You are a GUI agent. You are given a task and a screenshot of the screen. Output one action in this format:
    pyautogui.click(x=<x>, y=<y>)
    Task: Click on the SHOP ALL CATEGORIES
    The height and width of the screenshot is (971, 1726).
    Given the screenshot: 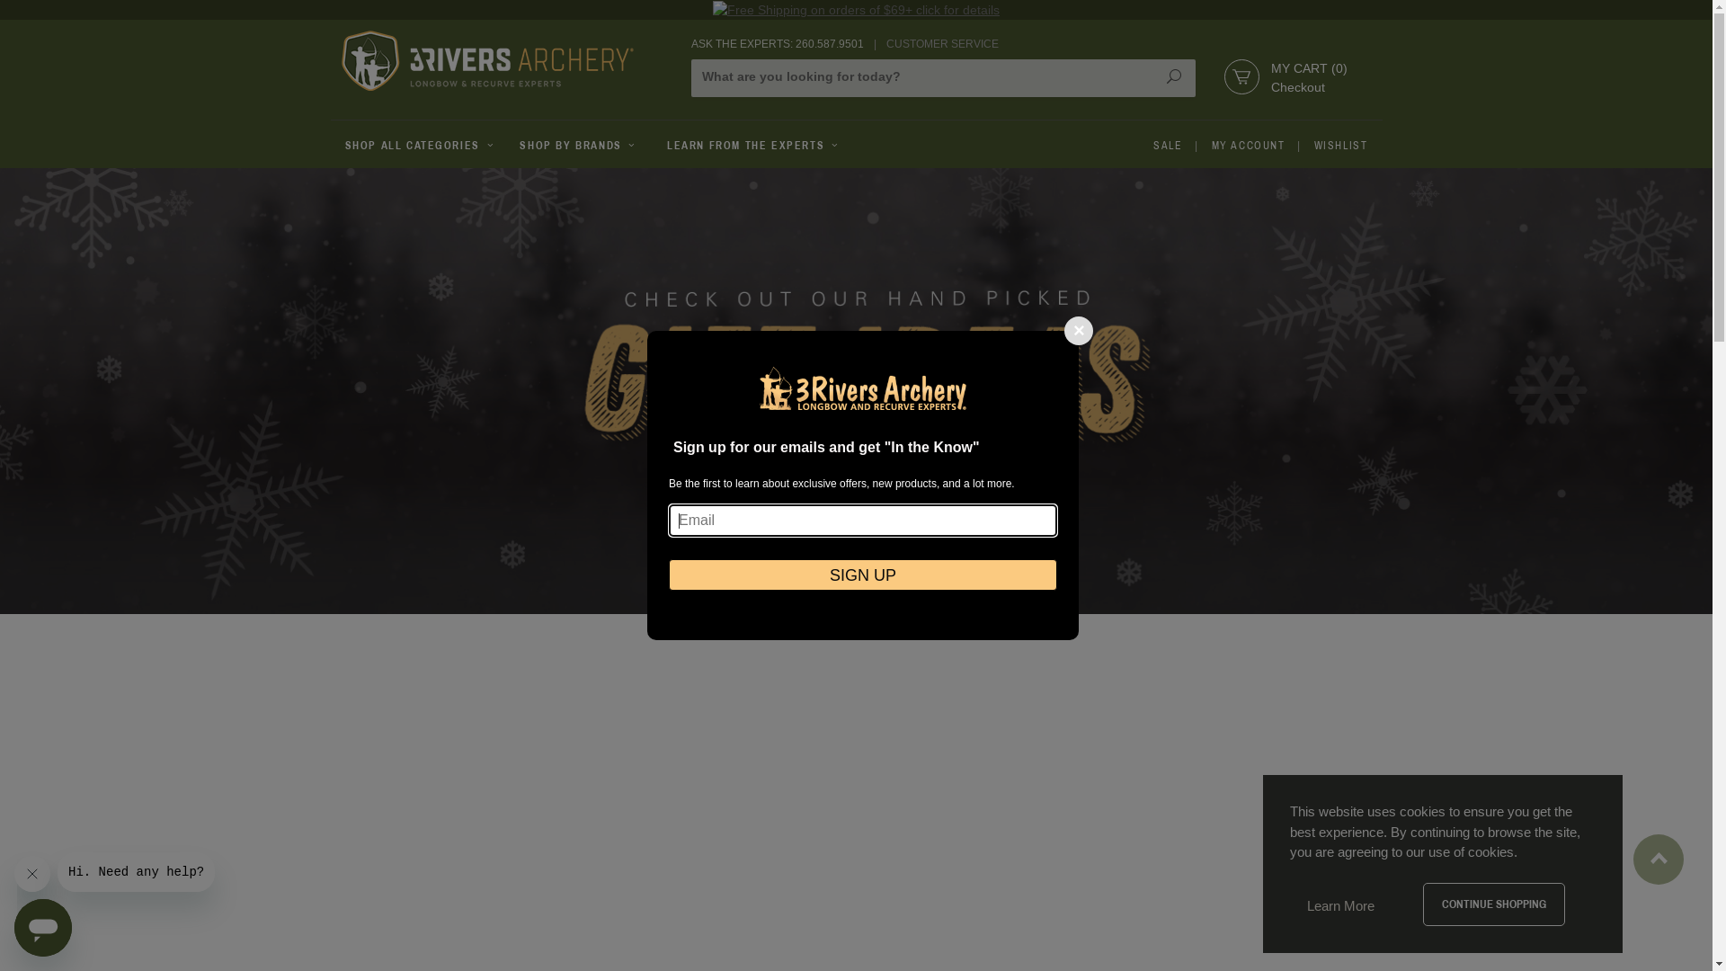 What is the action you would take?
    pyautogui.click(x=419, y=146)
    